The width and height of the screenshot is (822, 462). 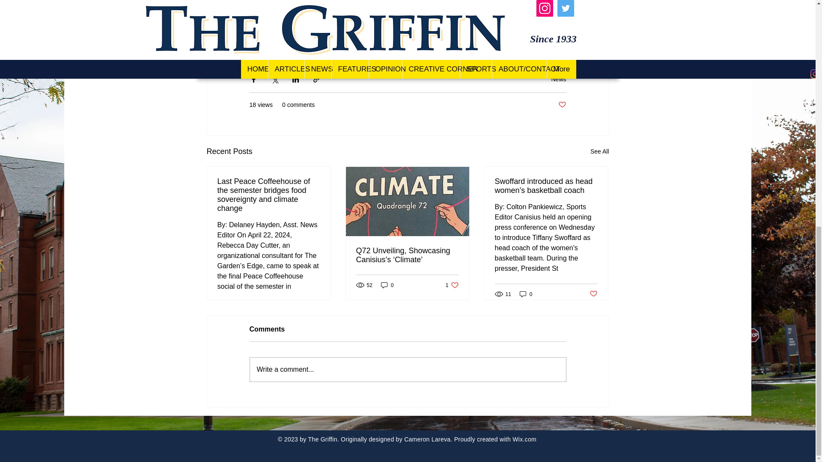 I want to click on Post not marked as liked, so click(x=599, y=151).